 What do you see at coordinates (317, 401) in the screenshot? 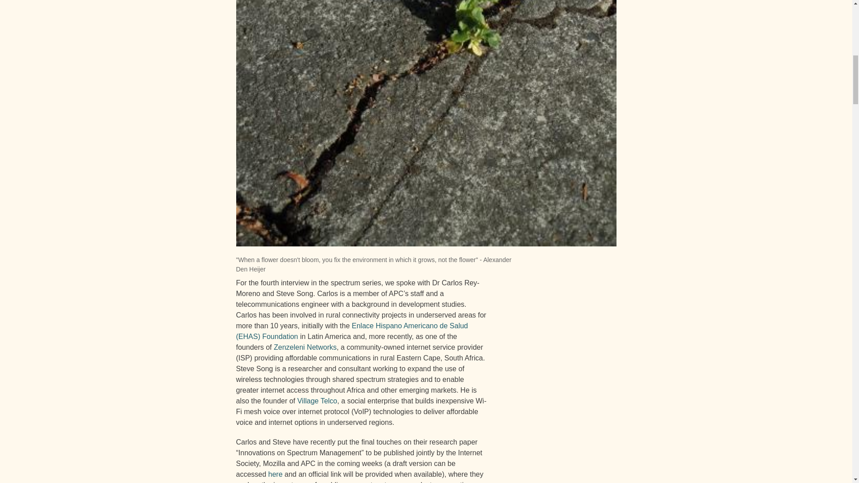
I see `Village Telco` at bounding box center [317, 401].